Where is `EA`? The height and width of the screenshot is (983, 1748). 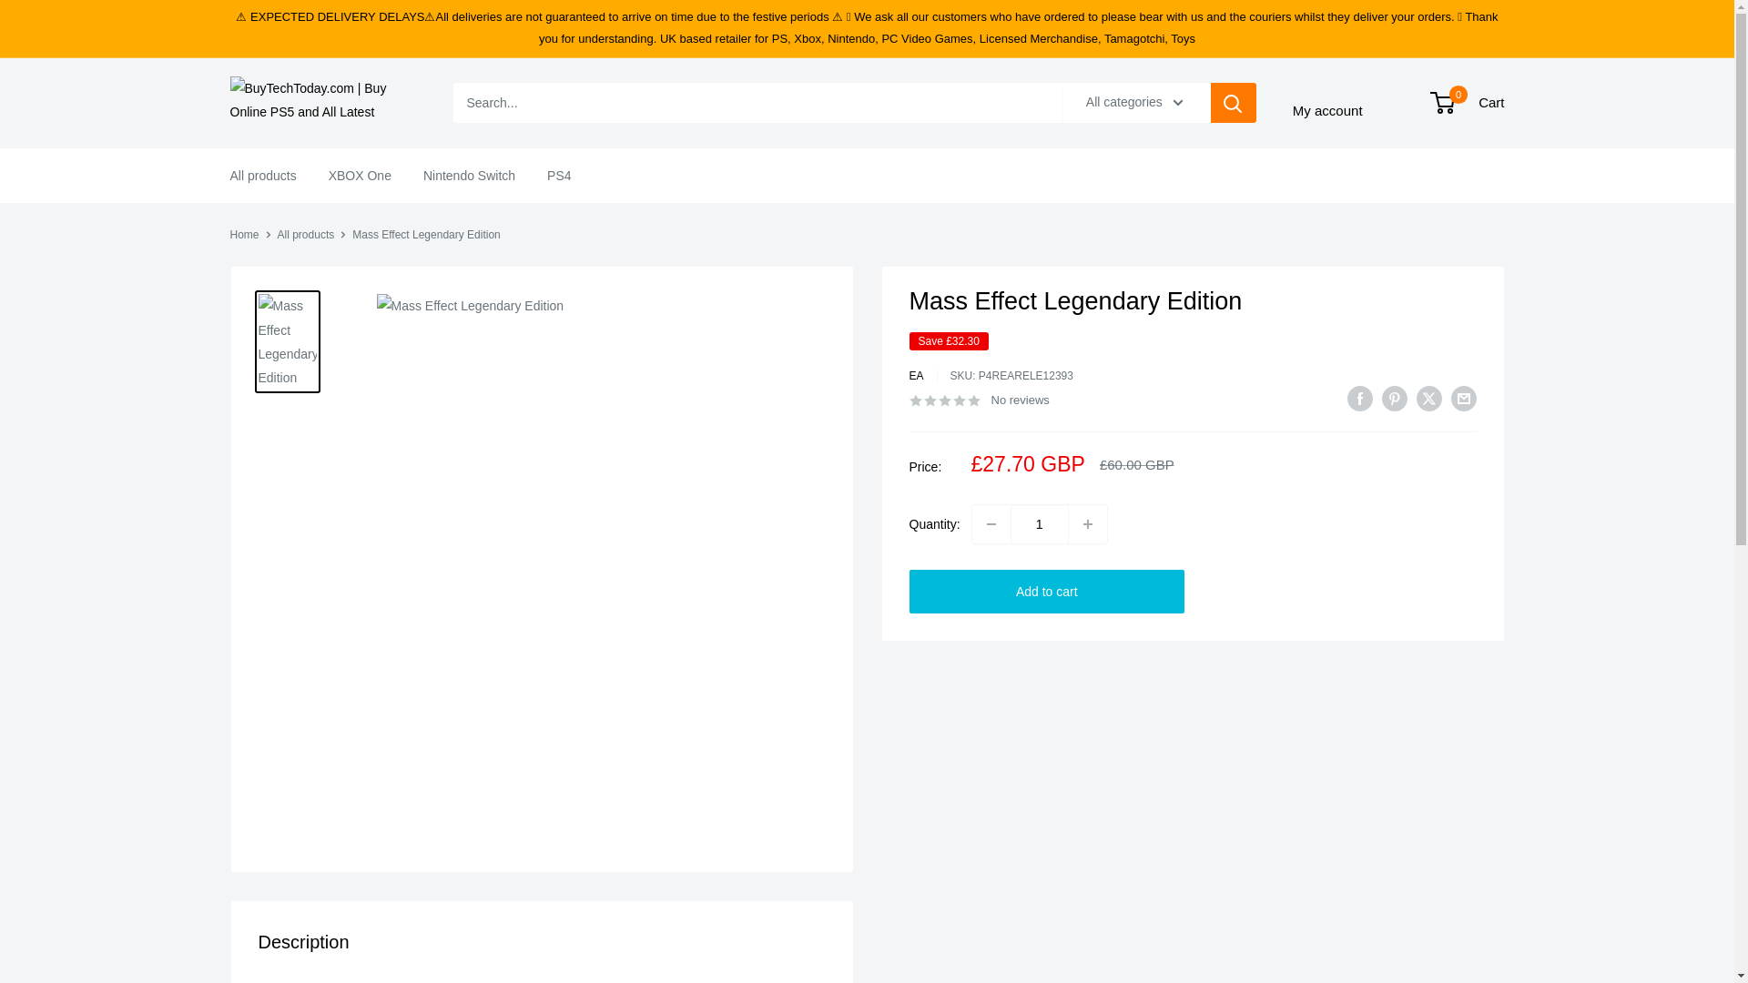
EA is located at coordinates (916, 376).